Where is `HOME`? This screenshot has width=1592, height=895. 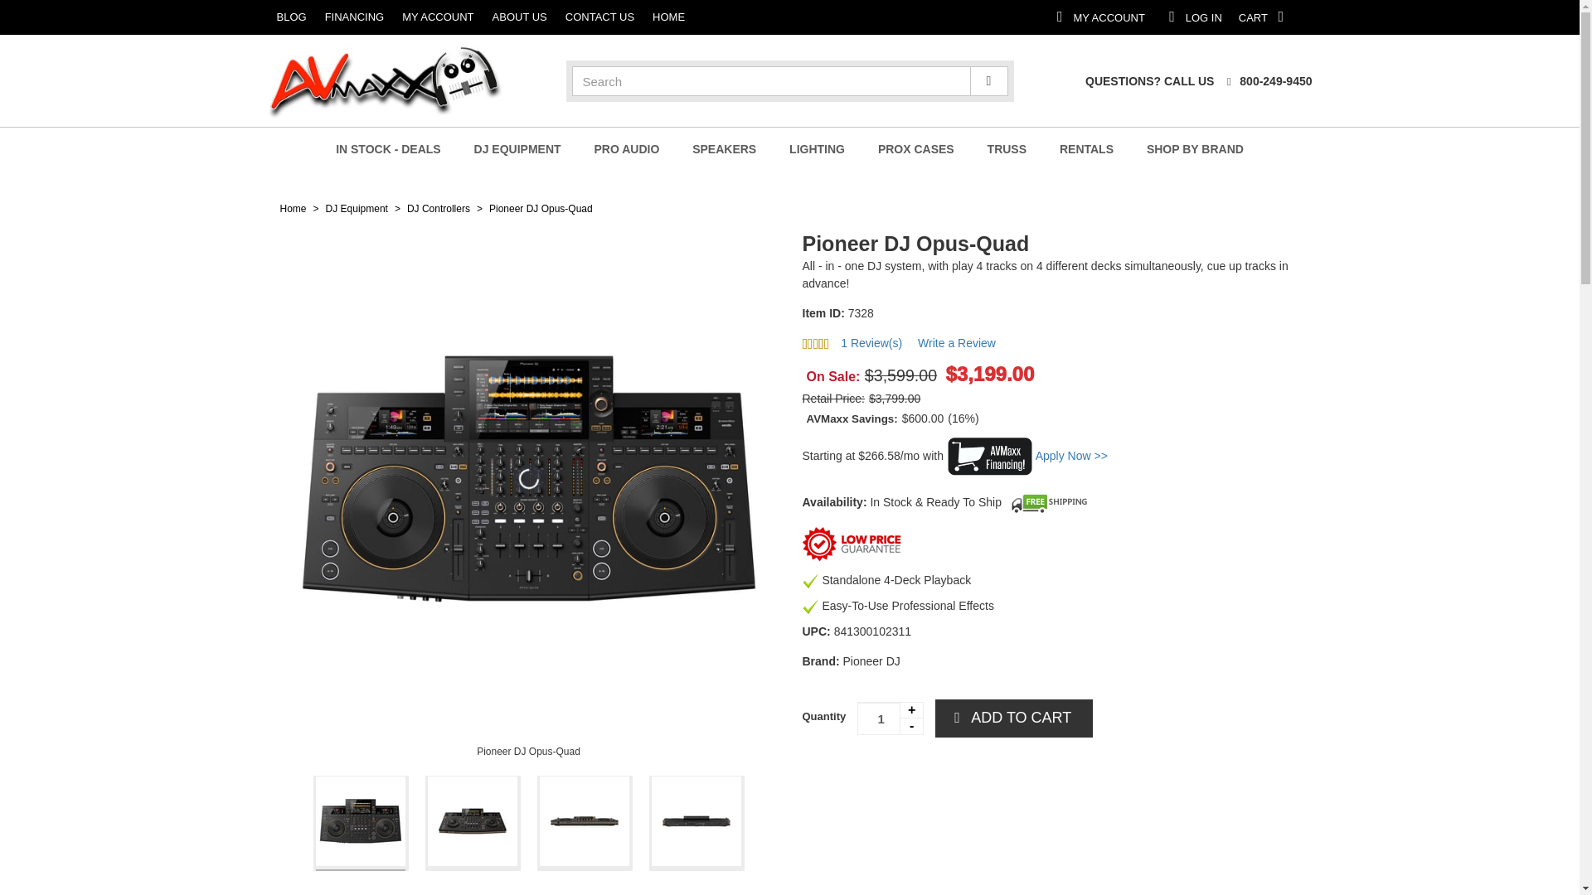
HOME is located at coordinates (396, 17).